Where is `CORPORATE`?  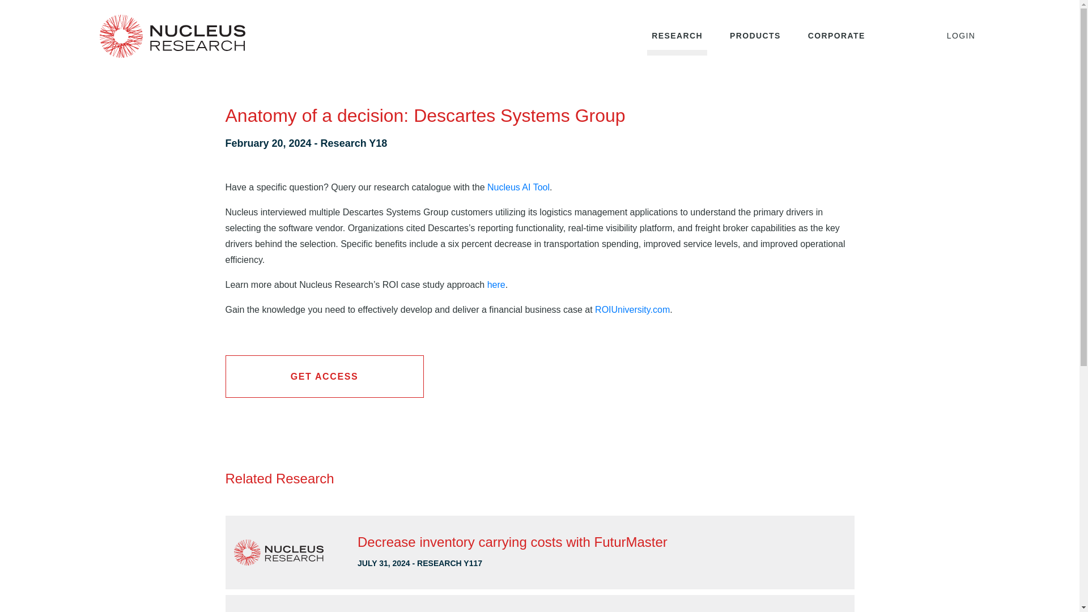 CORPORATE is located at coordinates (836, 36).